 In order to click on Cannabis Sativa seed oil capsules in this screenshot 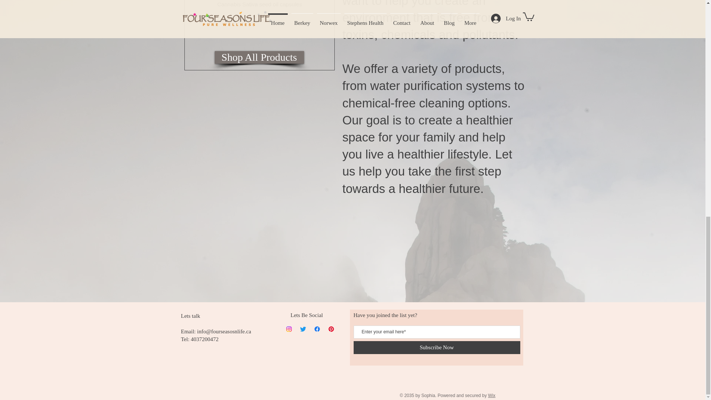, I will do `click(259, 23)`.